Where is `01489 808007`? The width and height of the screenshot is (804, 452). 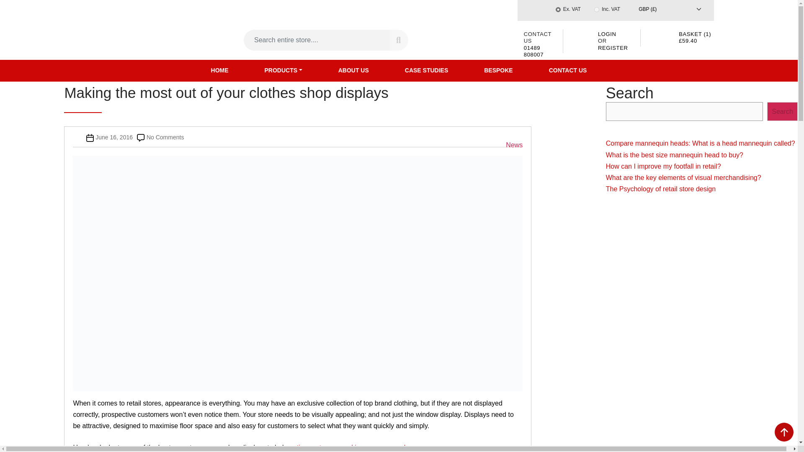 01489 808007 is located at coordinates (533, 51).